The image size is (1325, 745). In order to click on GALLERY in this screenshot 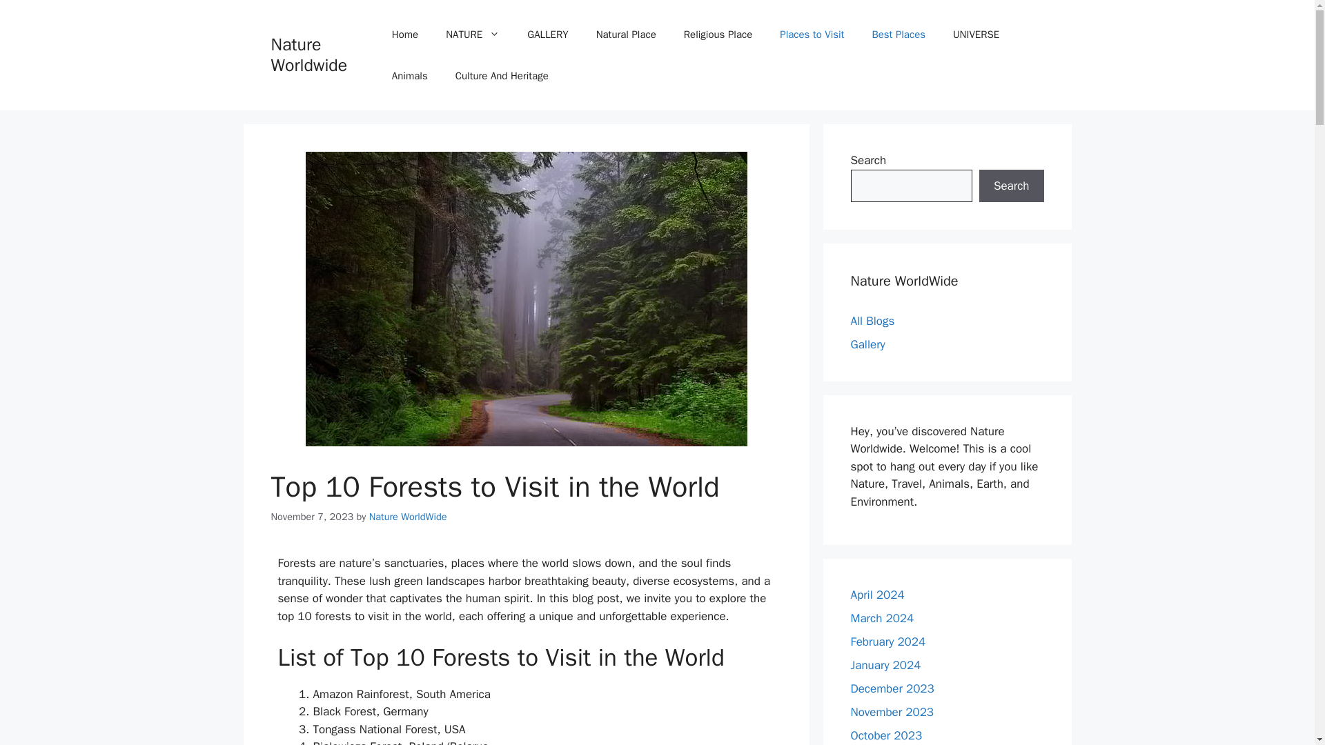, I will do `click(547, 34)`.